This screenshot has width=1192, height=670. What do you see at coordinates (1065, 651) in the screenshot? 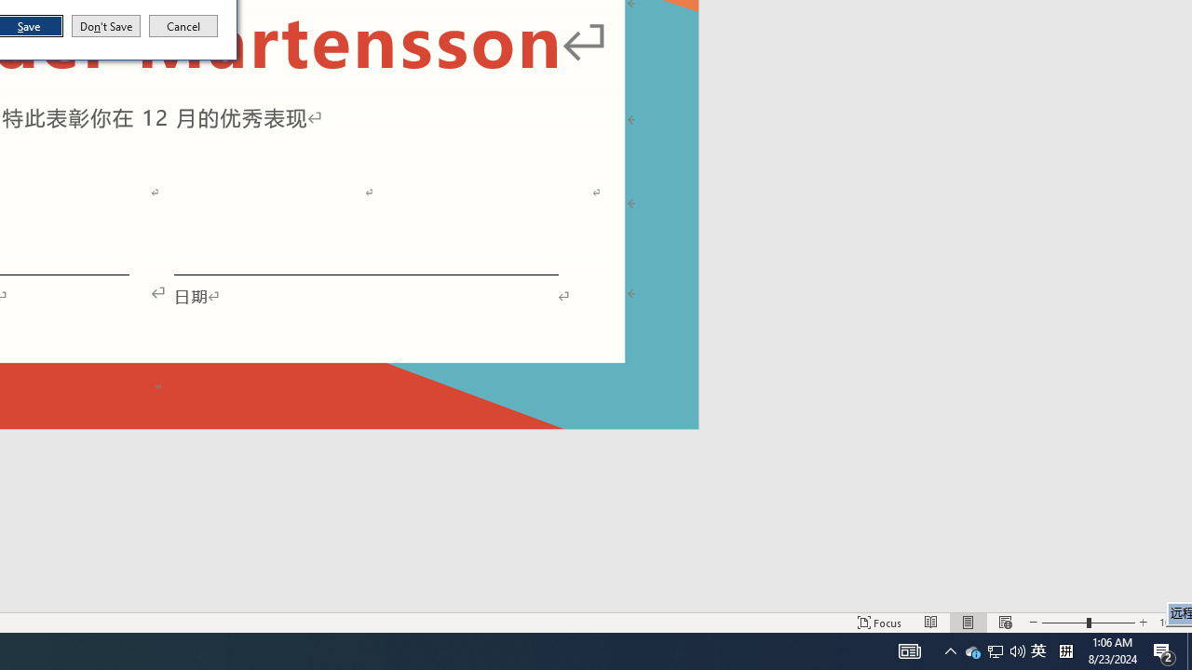
I see `User Promoted Notification Area` at bounding box center [1065, 651].